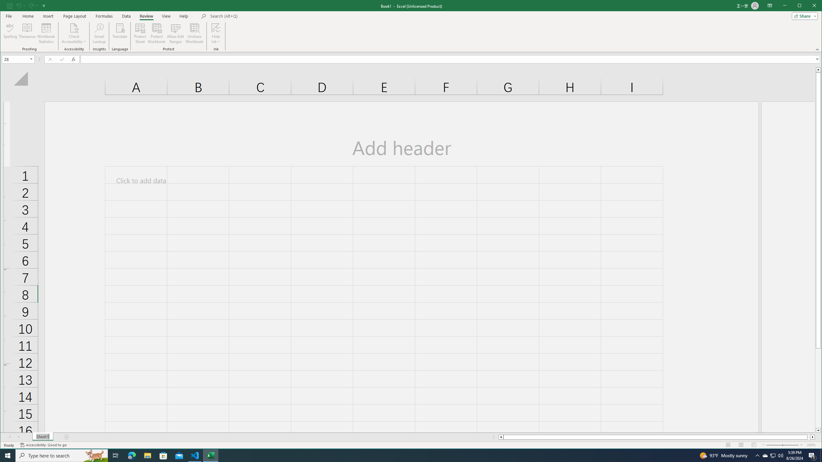  I want to click on Sheet Tab, so click(42, 437).